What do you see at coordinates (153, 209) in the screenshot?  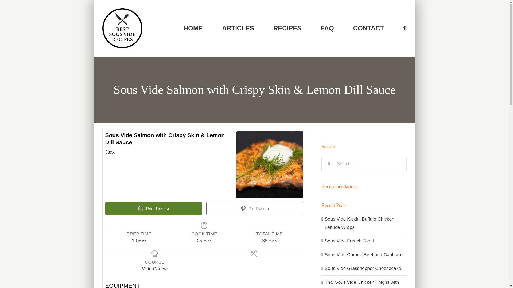 I see `Print Recipe` at bounding box center [153, 209].